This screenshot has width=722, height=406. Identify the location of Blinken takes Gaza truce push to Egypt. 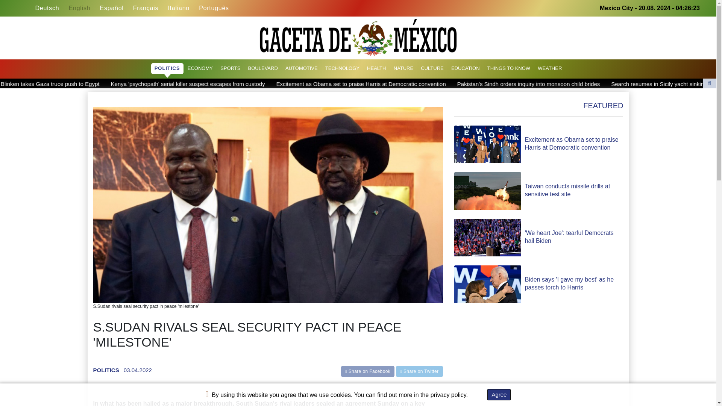
(50, 83).